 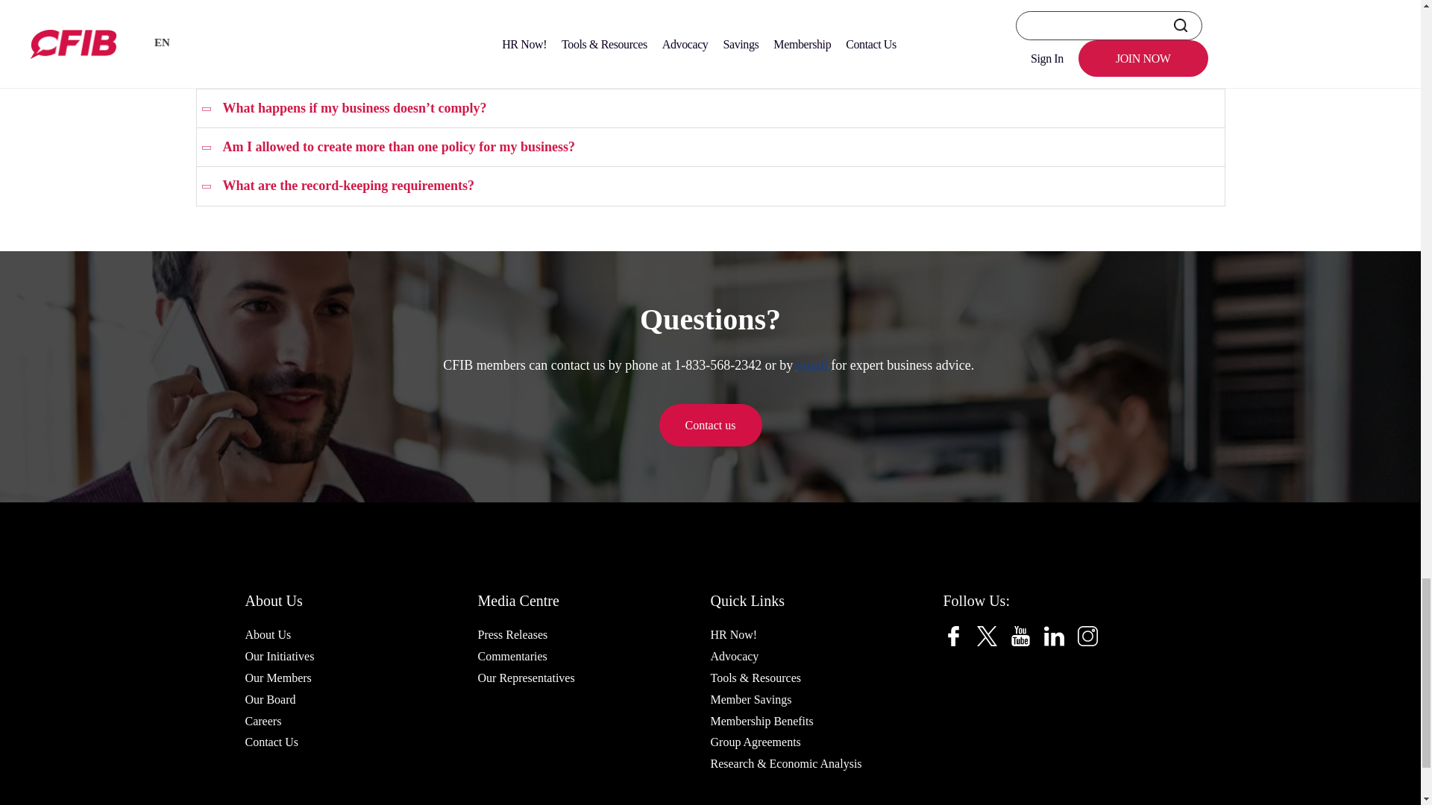 What do you see at coordinates (267, 635) in the screenshot?
I see `About Us` at bounding box center [267, 635].